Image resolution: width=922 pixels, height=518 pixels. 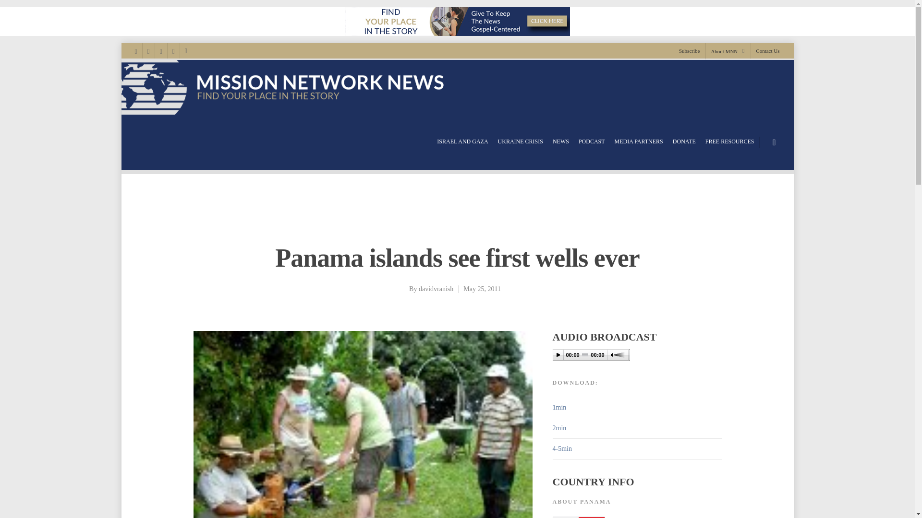 What do you see at coordinates (436, 289) in the screenshot?
I see `Posts by davidvranish` at bounding box center [436, 289].